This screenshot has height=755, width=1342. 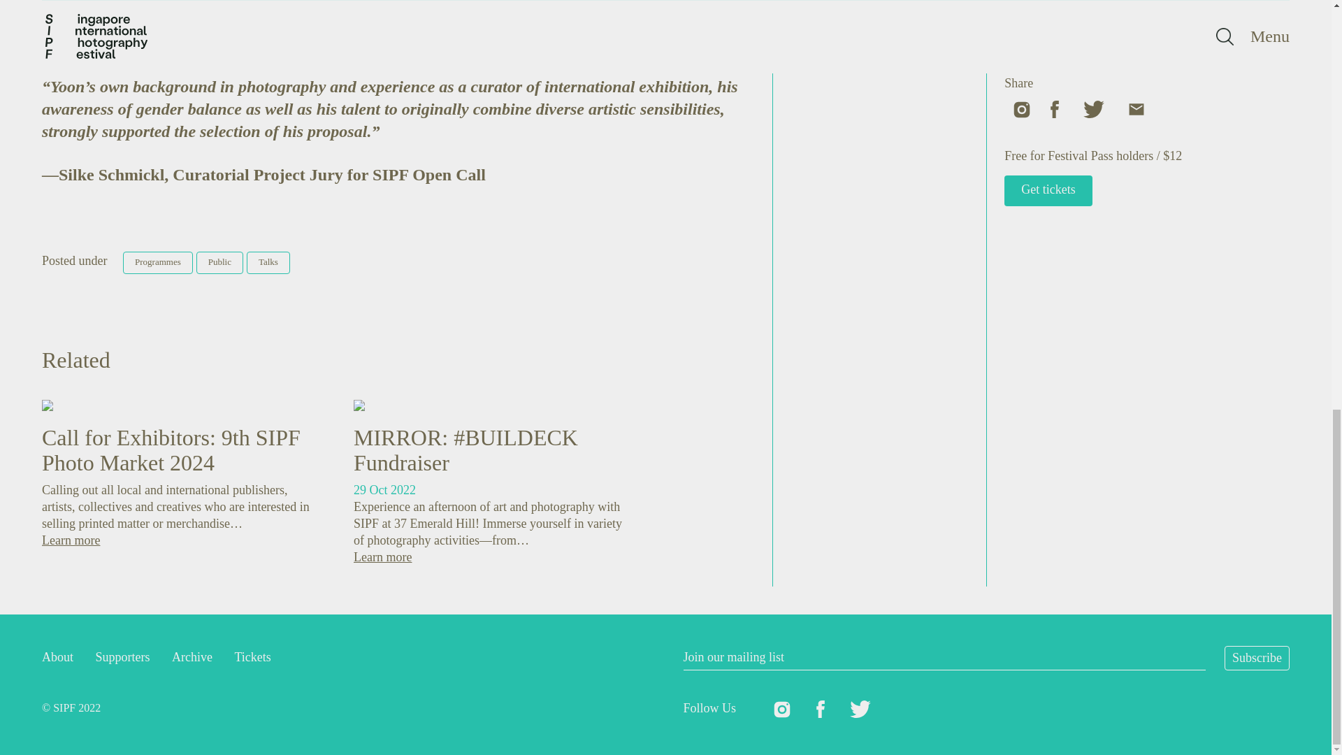 What do you see at coordinates (1095, 108) in the screenshot?
I see `Share on Twitter` at bounding box center [1095, 108].